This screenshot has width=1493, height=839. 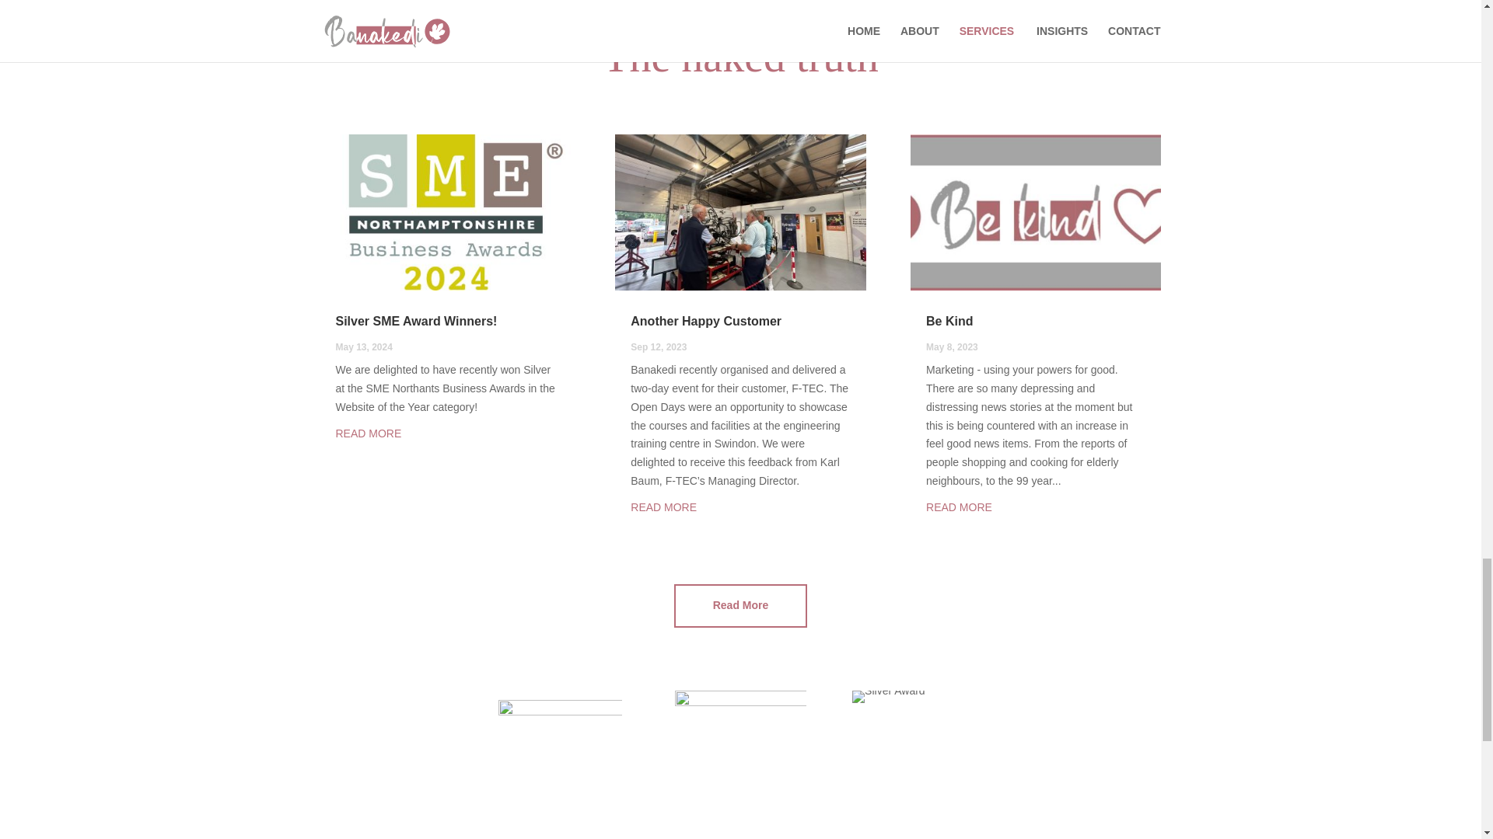 What do you see at coordinates (560, 755) in the screenshot?
I see `SME 2022 Finalist logo` at bounding box center [560, 755].